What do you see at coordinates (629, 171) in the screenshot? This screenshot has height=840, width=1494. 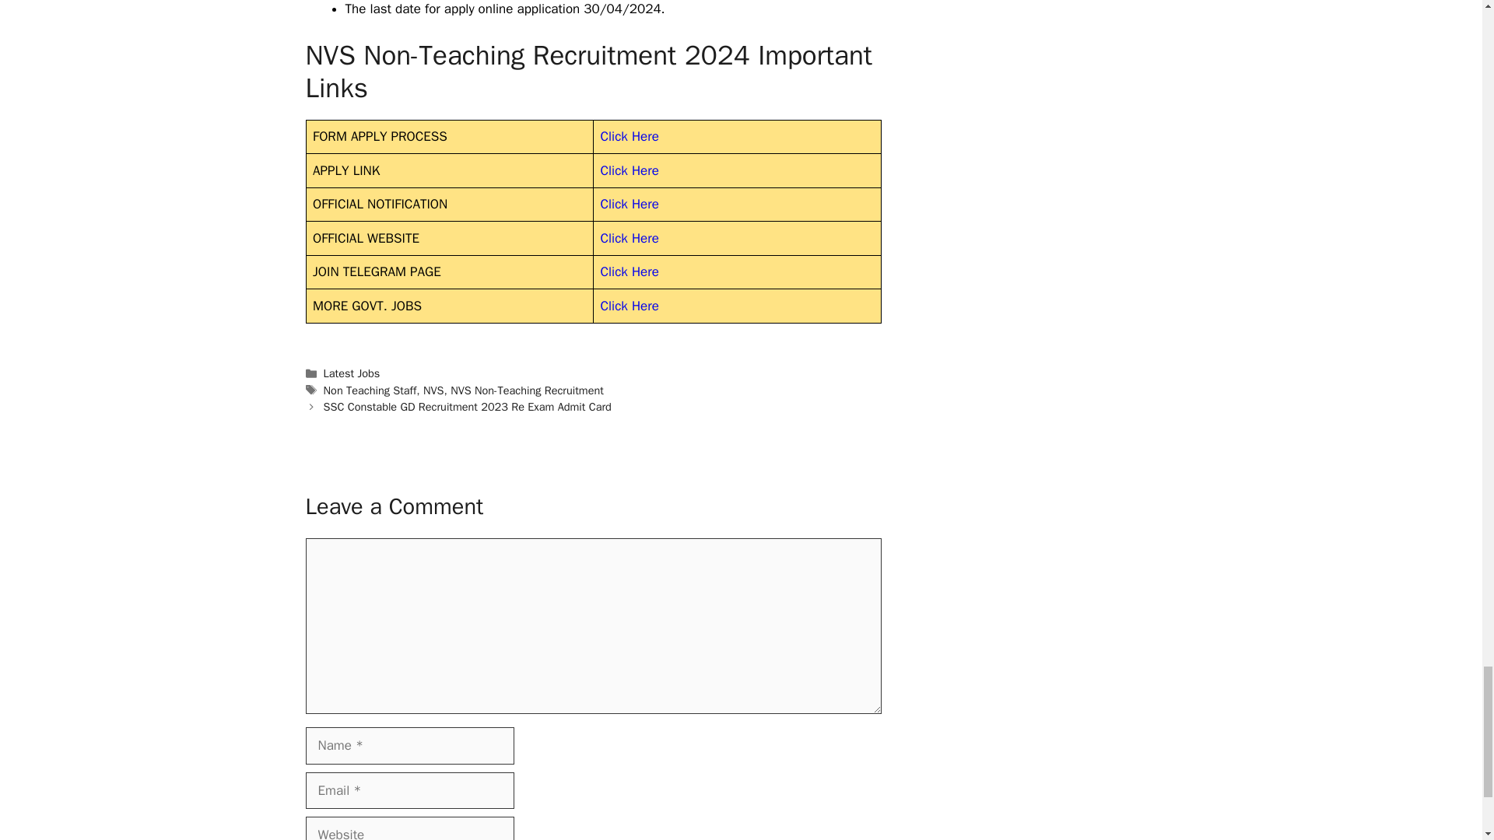 I see `Click Here` at bounding box center [629, 171].